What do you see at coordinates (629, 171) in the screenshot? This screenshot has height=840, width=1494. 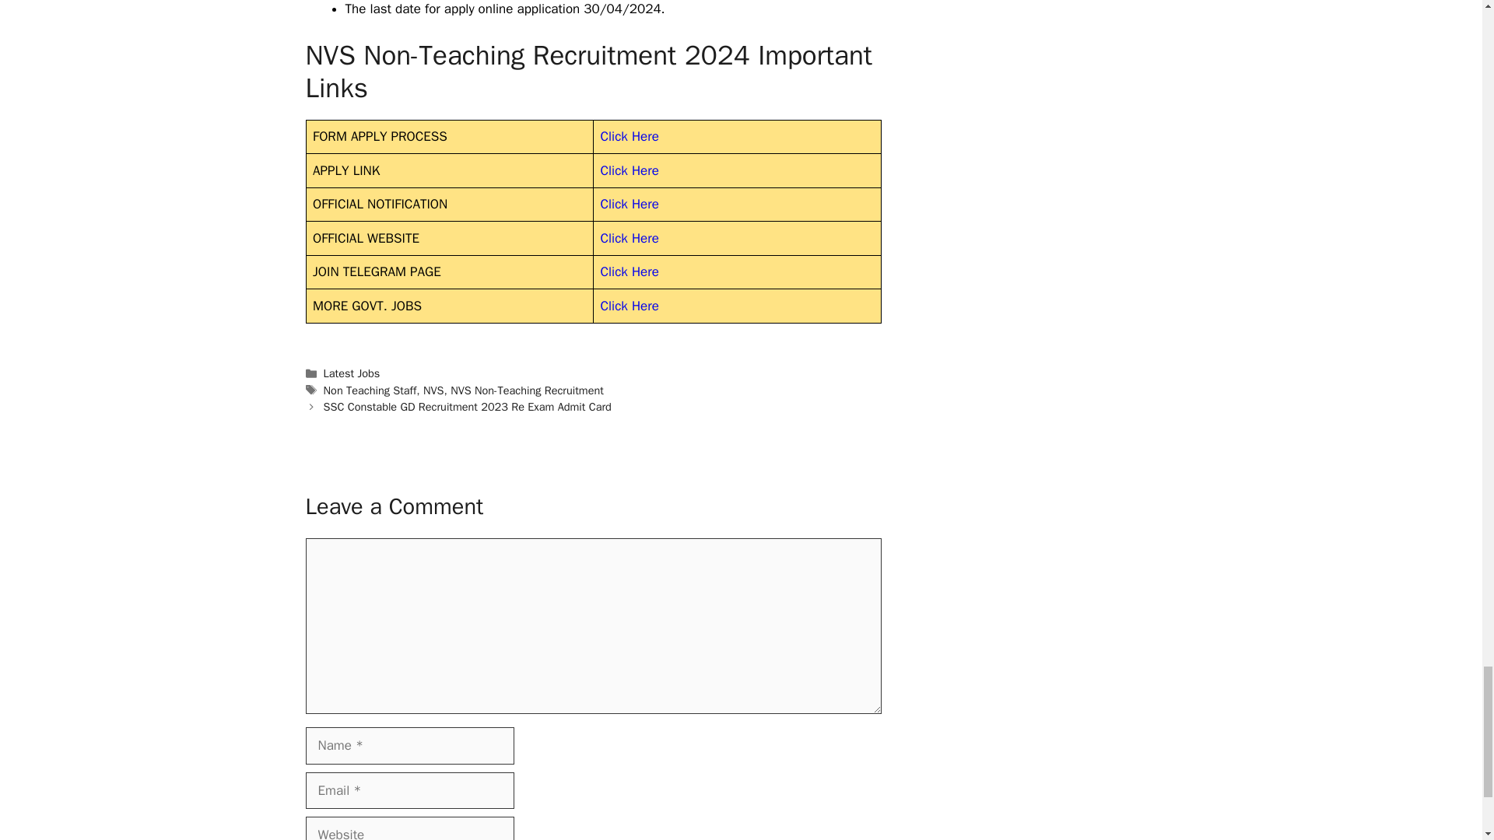 I see `Click Here` at bounding box center [629, 171].